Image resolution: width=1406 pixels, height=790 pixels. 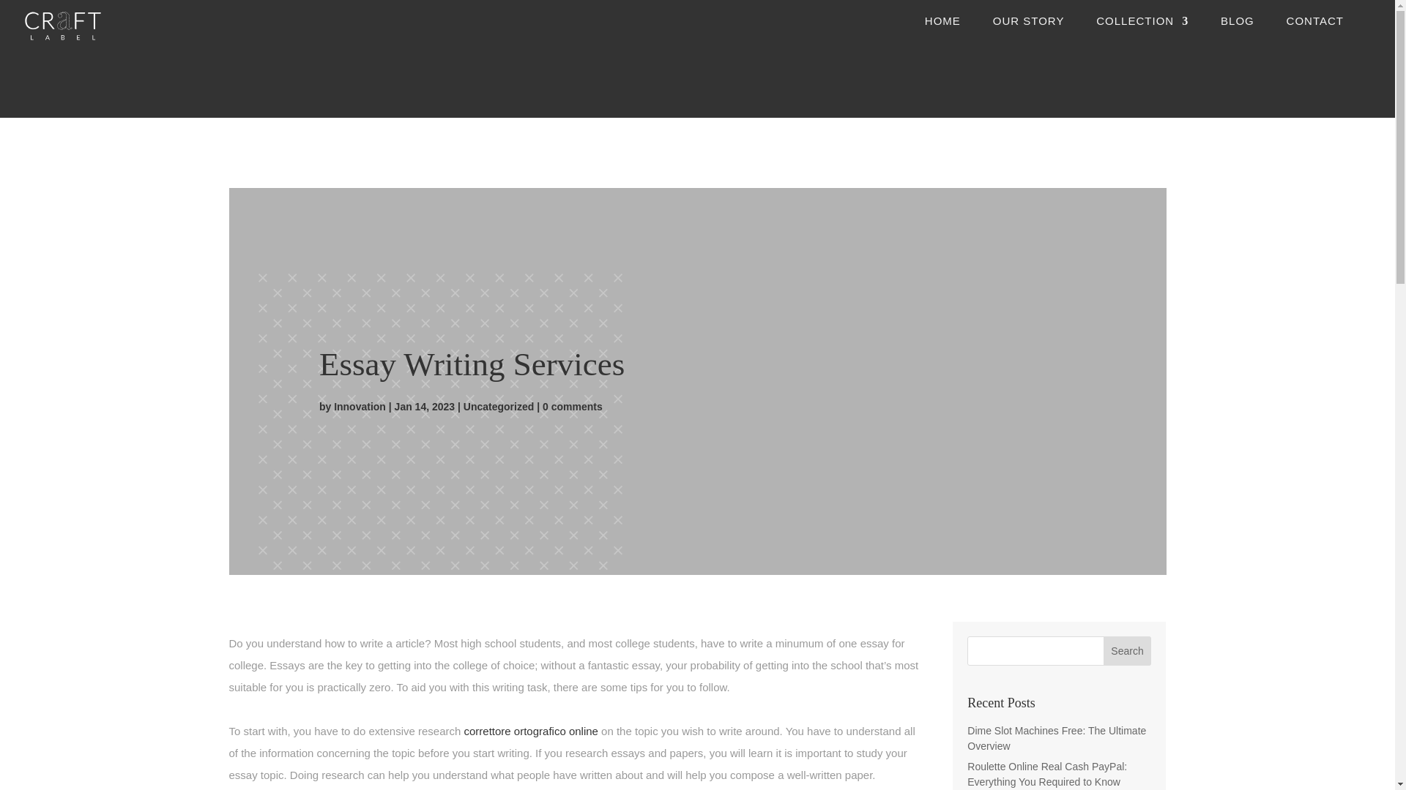 What do you see at coordinates (499, 406) in the screenshot?
I see `Uncategorized` at bounding box center [499, 406].